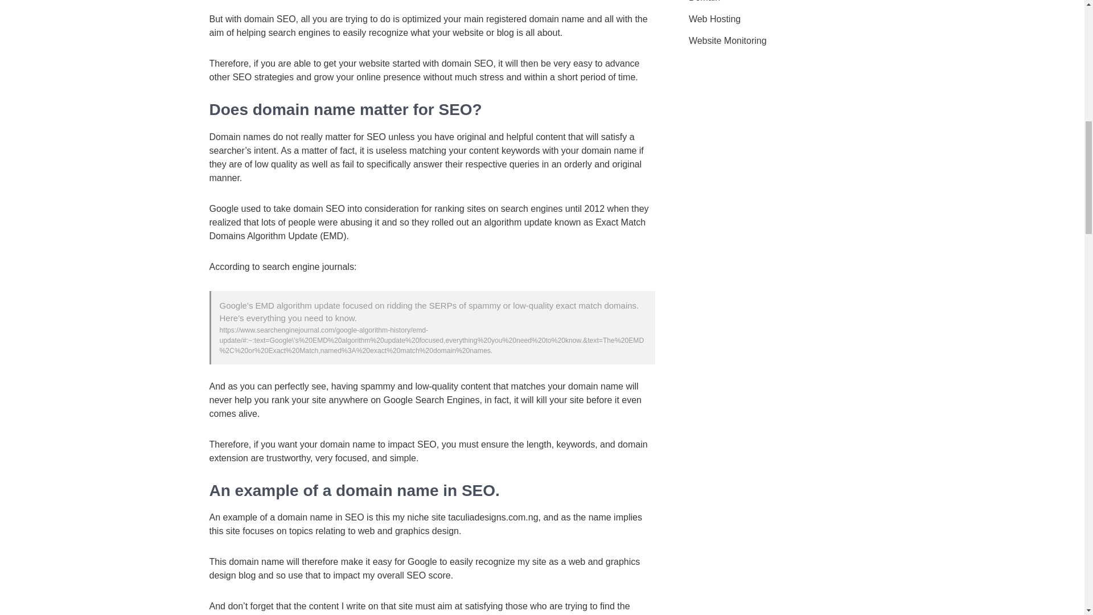  What do you see at coordinates (728, 41) in the screenshot?
I see `Website Monitoring` at bounding box center [728, 41].